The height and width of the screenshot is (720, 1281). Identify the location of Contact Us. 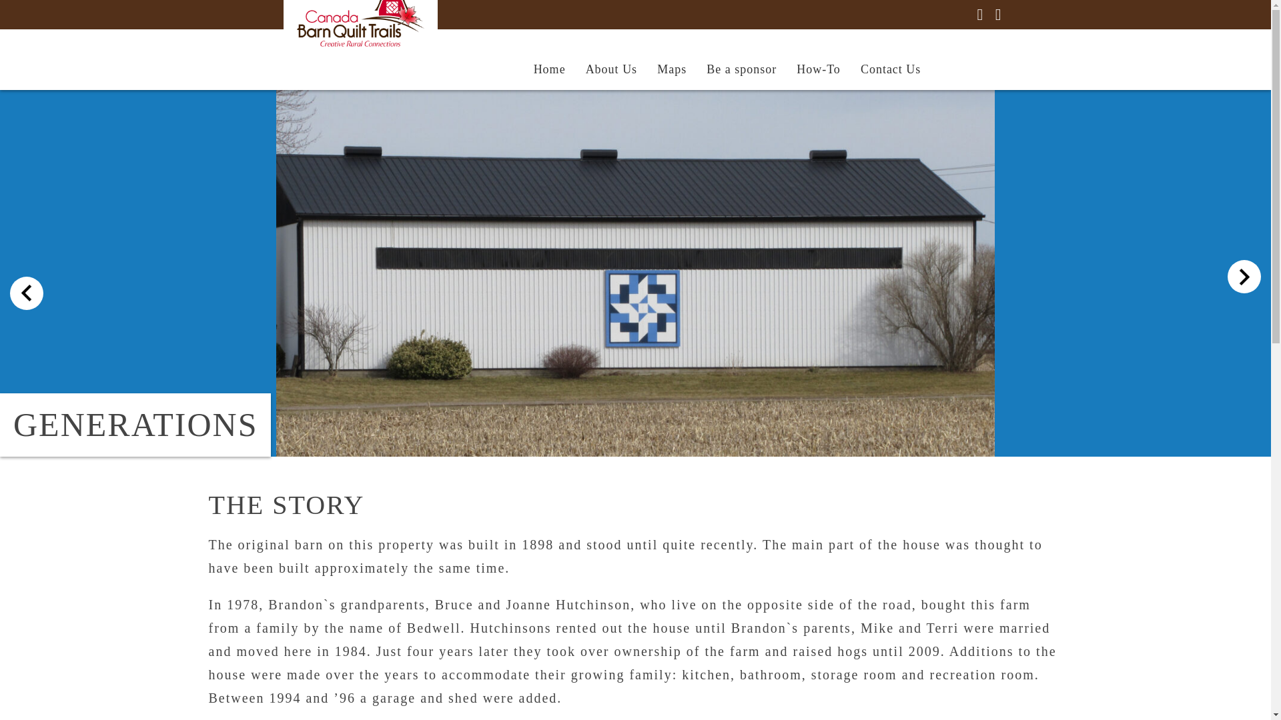
(890, 69).